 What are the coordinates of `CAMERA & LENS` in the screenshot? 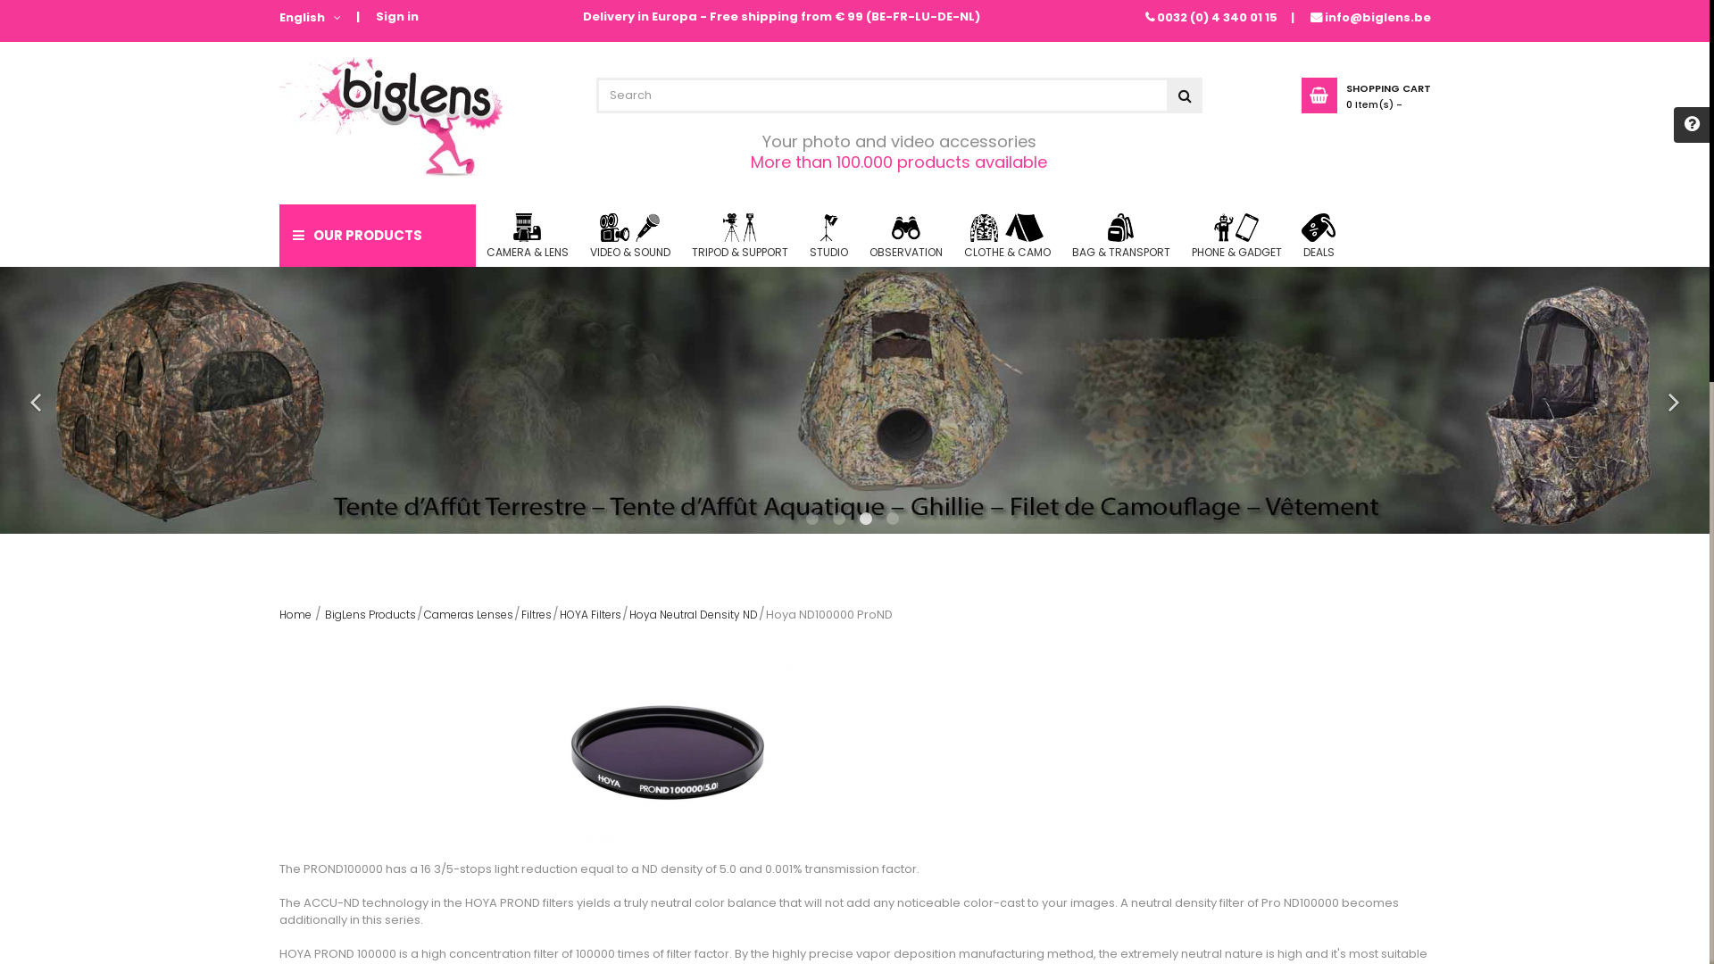 It's located at (527, 236).